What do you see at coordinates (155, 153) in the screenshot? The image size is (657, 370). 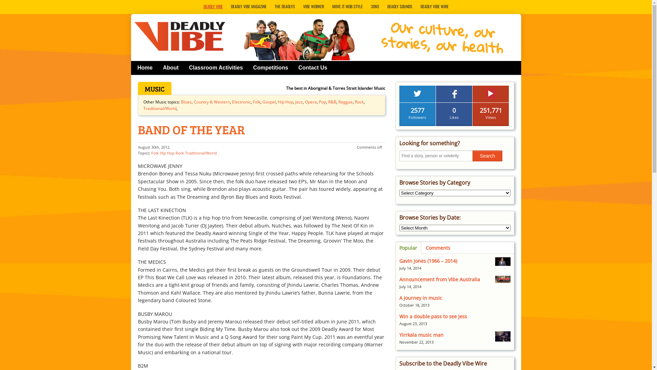 I see `Folk` at bounding box center [155, 153].